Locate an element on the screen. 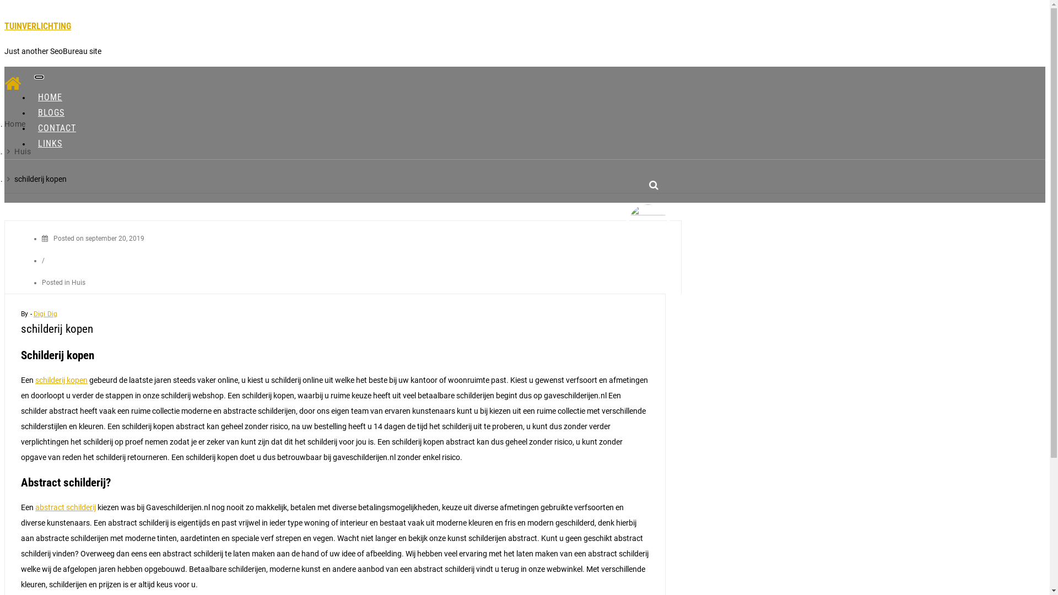  schilderij kopen is located at coordinates (62, 380).